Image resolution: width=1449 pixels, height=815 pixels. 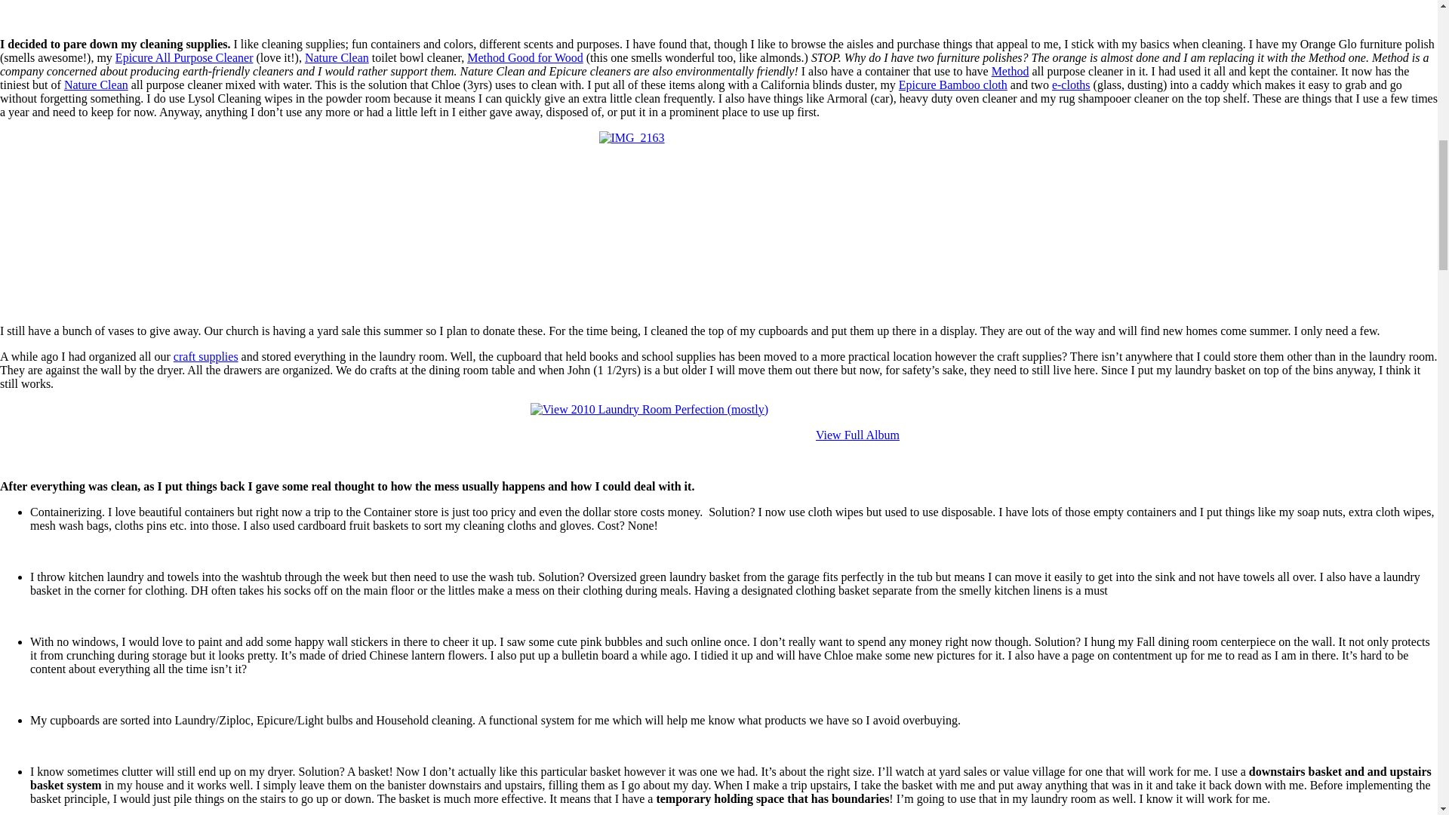 What do you see at coordinates (96, 85) in the screenshot?
I see `Nature Clean` at bounding box center [96, 85].